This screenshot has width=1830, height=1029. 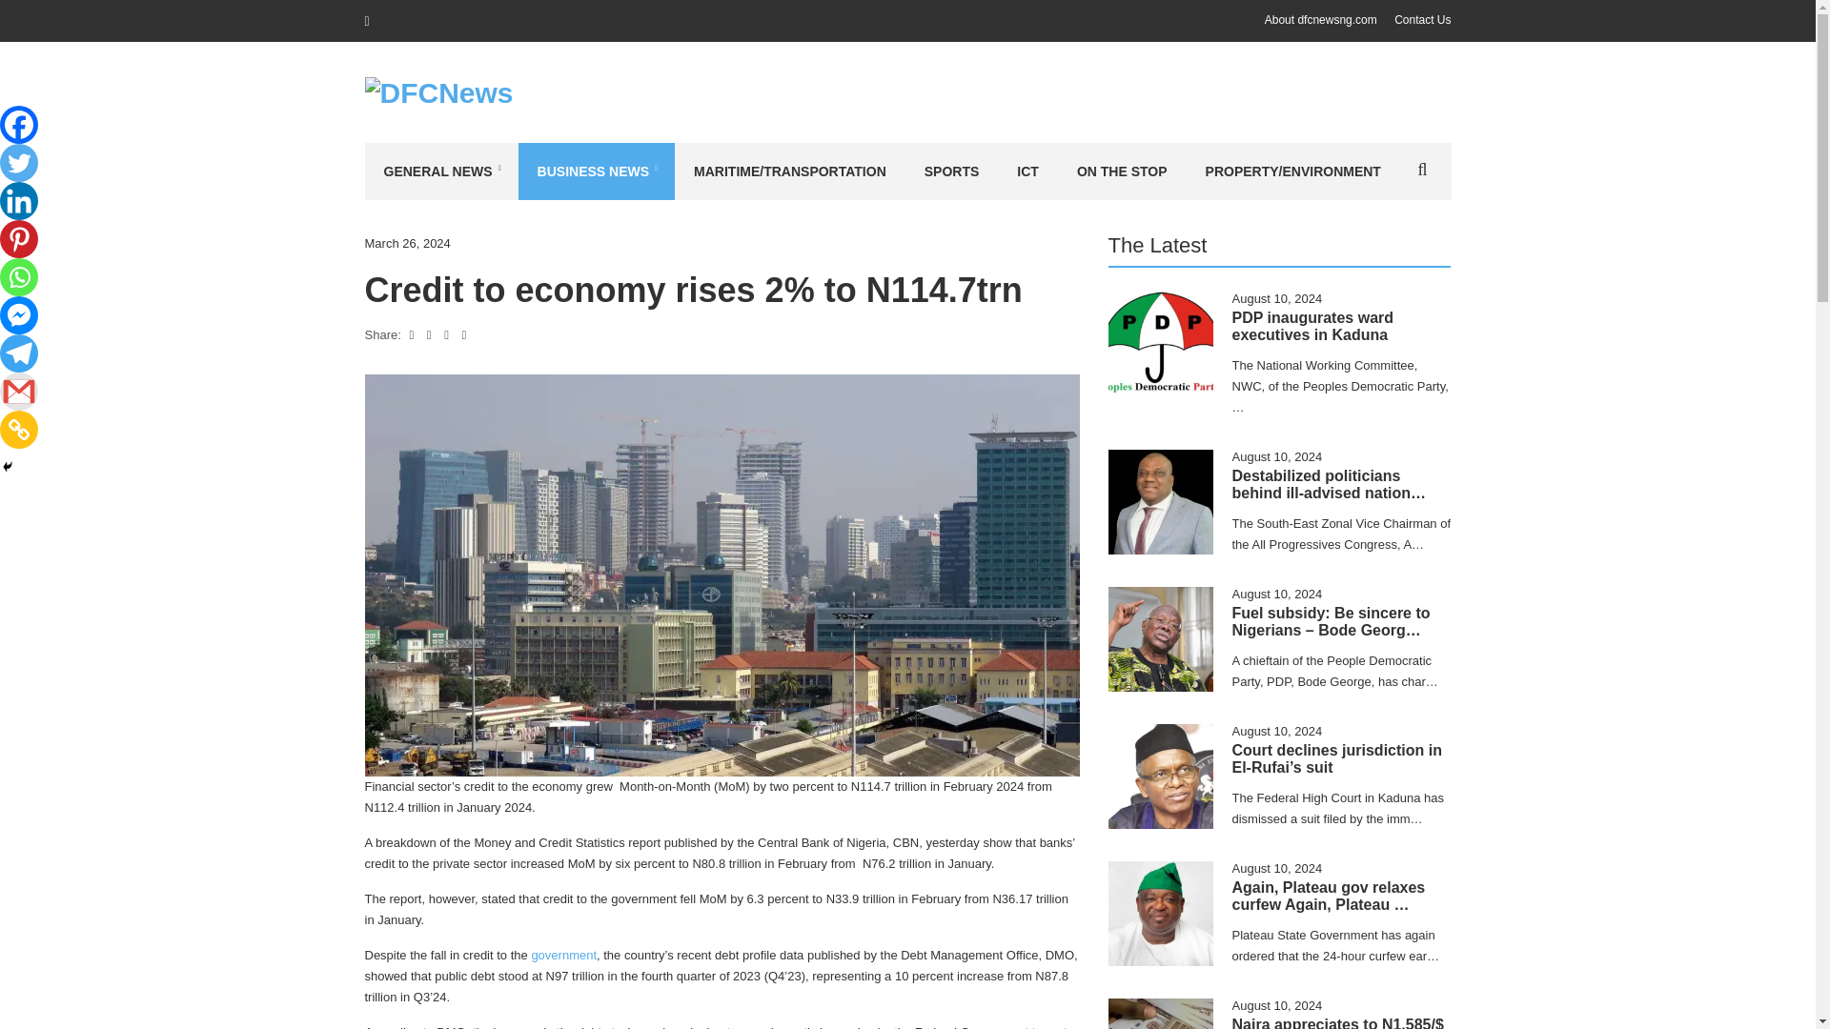 I want to click on Whatsapp, so click(x=19, y=277).